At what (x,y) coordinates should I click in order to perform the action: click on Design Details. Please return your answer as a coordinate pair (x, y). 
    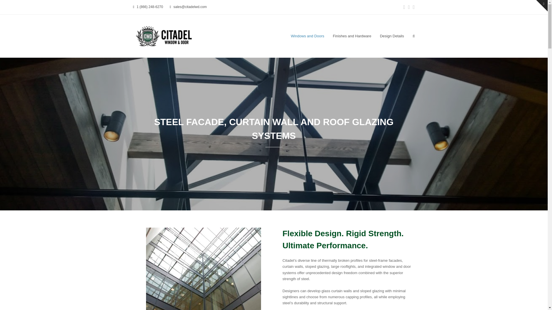
    Looking at the image, I should click on (392, 36).